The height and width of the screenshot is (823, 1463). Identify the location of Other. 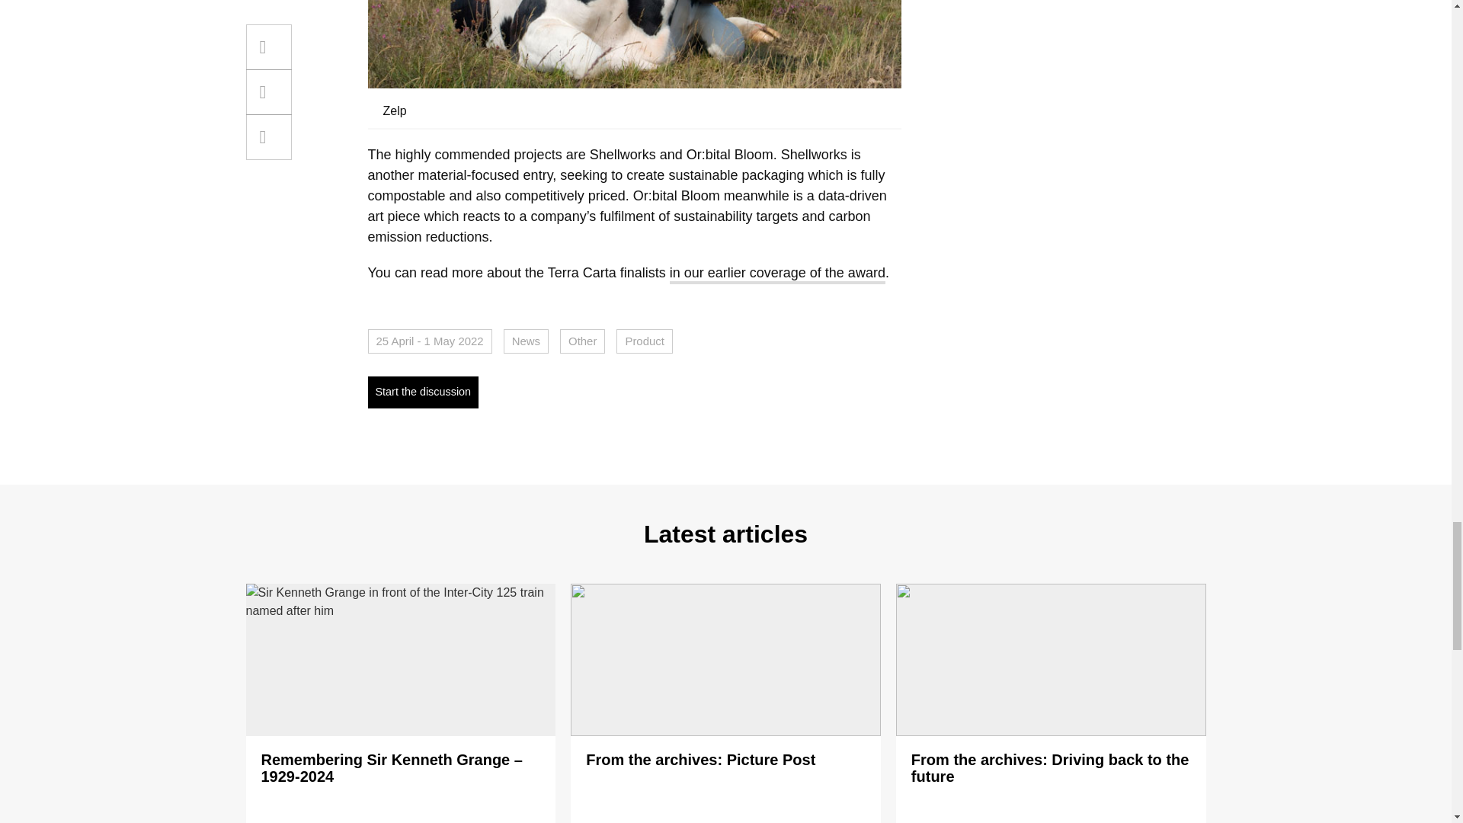
(582, 341).